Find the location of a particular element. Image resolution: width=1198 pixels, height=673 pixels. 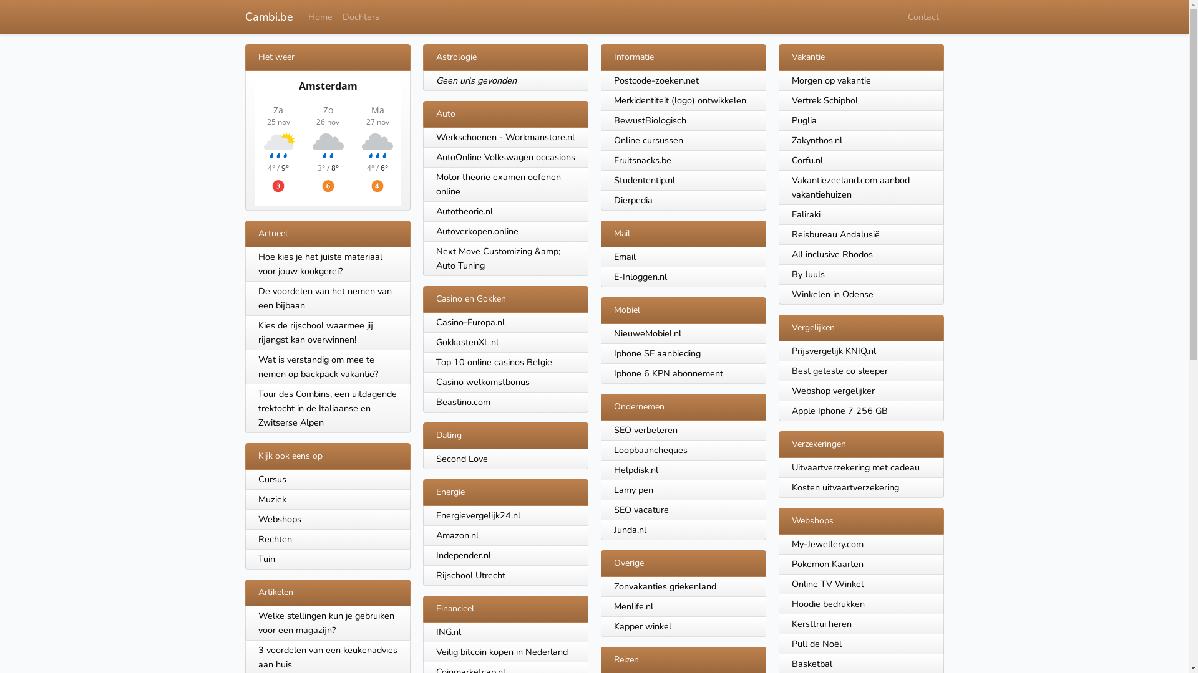

Hoe kies je het juiste materiaal voor jouw kookgerei? is located at coordinates (327, 264).